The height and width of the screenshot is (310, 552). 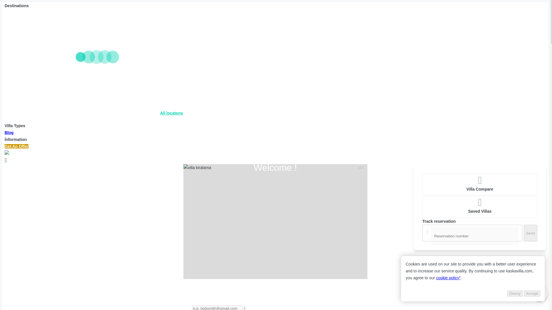 I want to click on All locatons, so click(x=171, y=113).